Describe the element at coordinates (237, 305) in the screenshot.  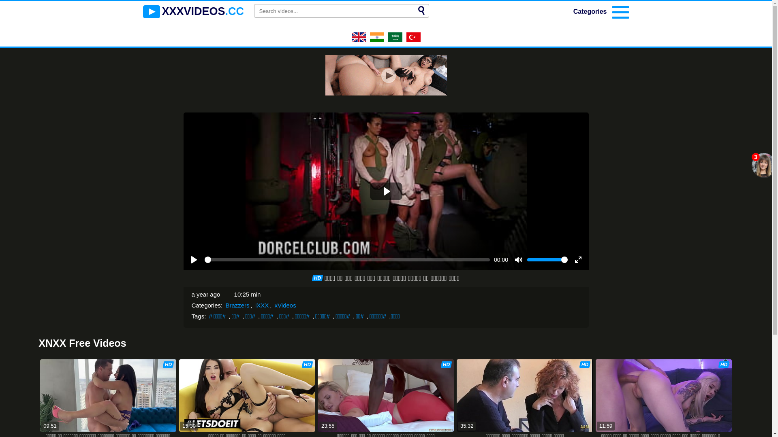
I see `Brazzers` at that location.